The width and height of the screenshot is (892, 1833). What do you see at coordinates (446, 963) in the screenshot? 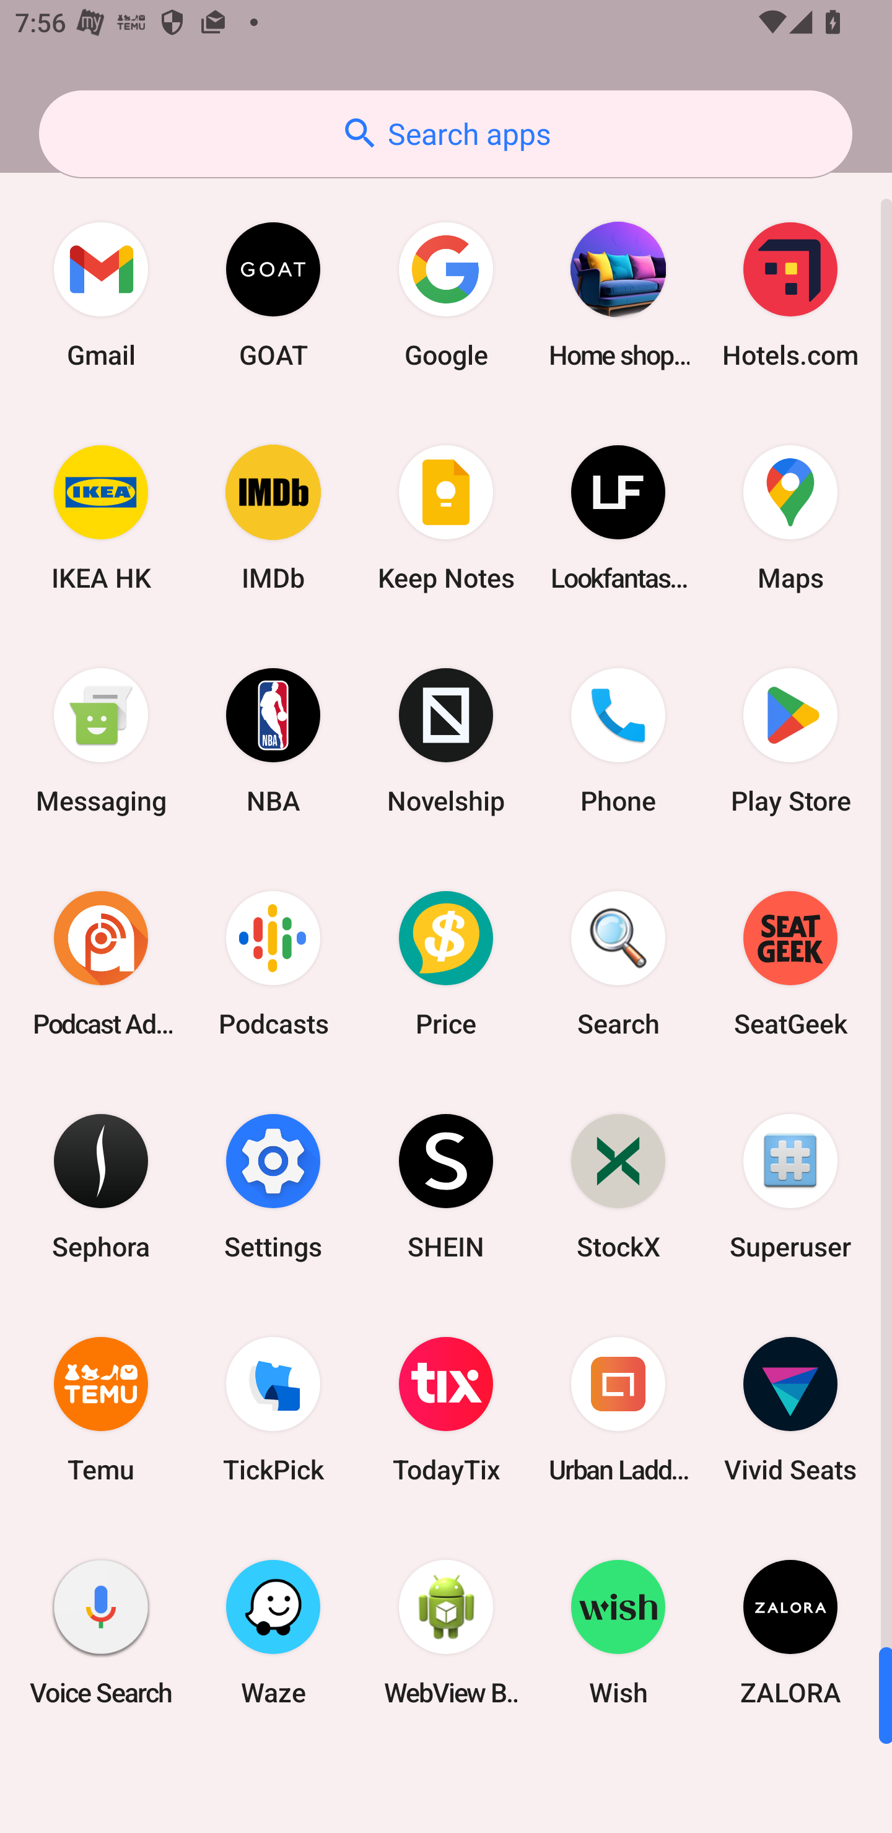
I see `Price` at bounding box center [446, 963].